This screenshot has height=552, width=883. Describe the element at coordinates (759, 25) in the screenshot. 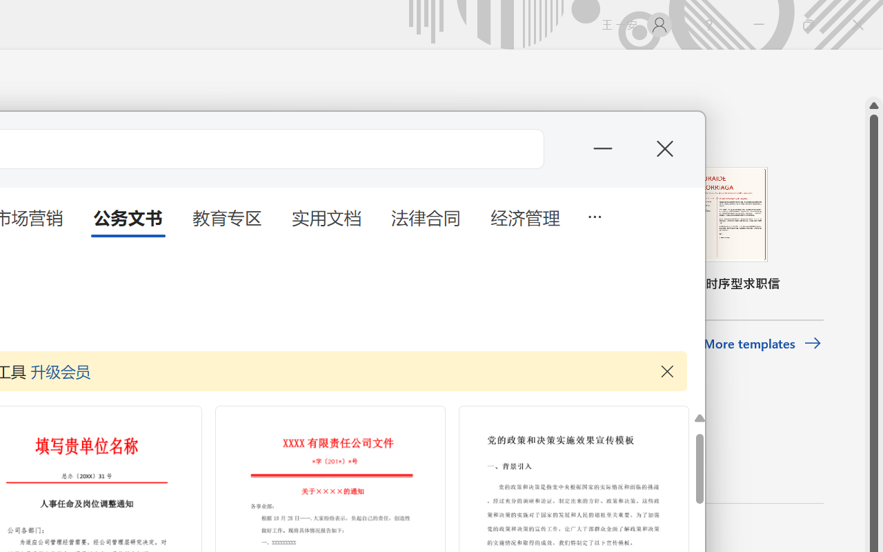

I see `Minimize` at that location.